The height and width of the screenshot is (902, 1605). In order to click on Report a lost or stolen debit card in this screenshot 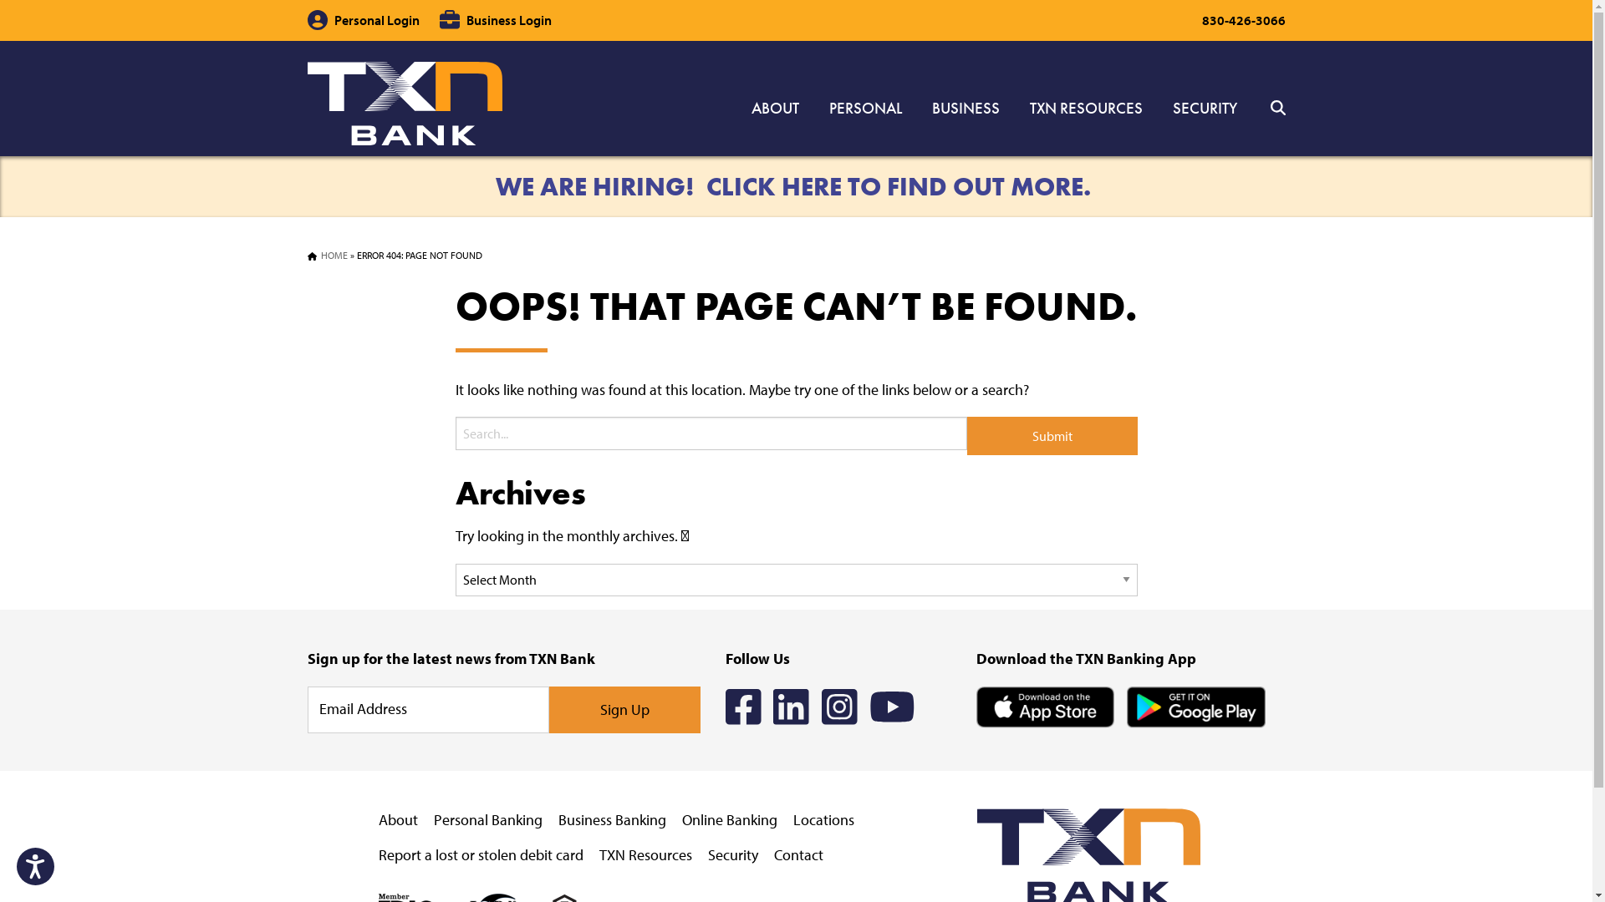, I will do `click(480, 855)`.